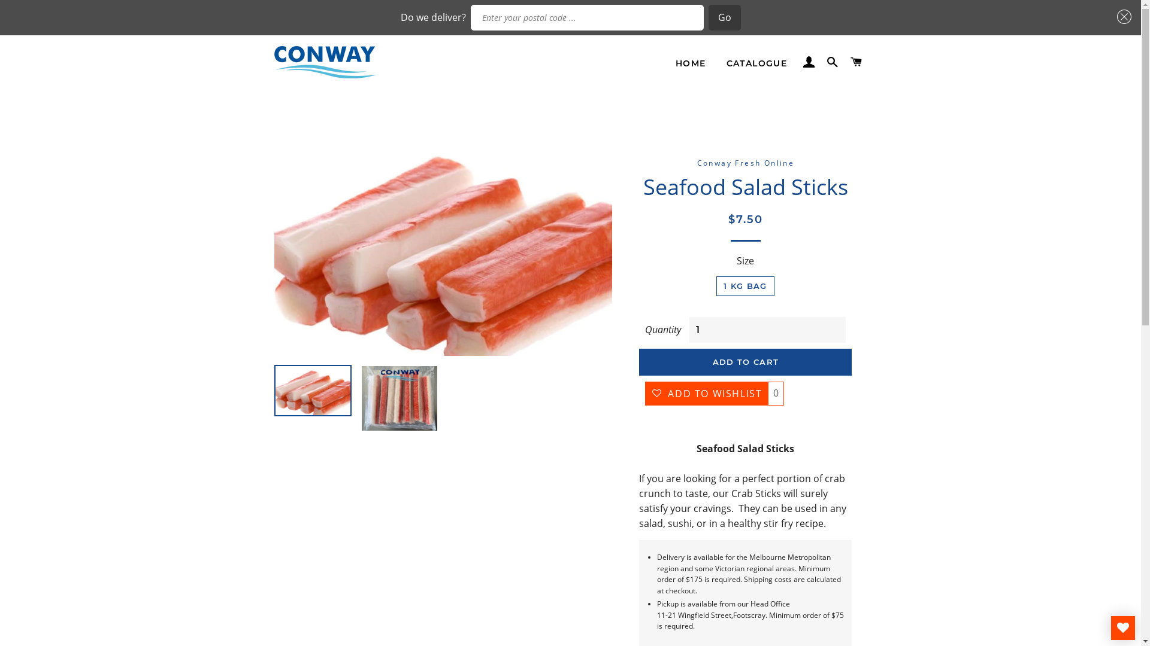  What do you see at coordinates (757, 64) in the screenshot?
I see `CATALOGUE` at bounding box center [757, 64].